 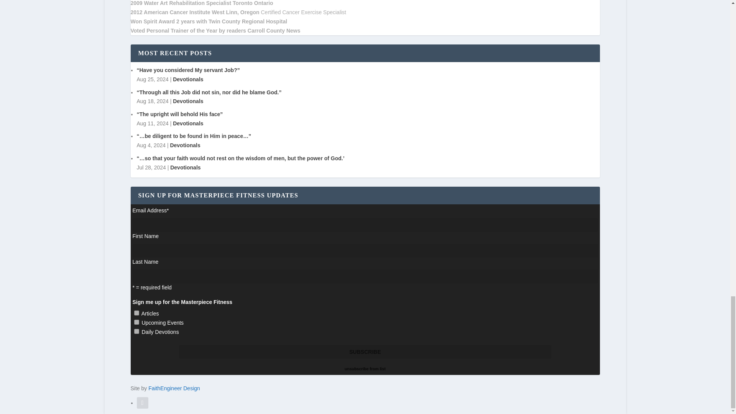 What do you see at coordinates (136, 322) in the screenshot?
I see `Upcoming Events` at bounding box center [136, 322].